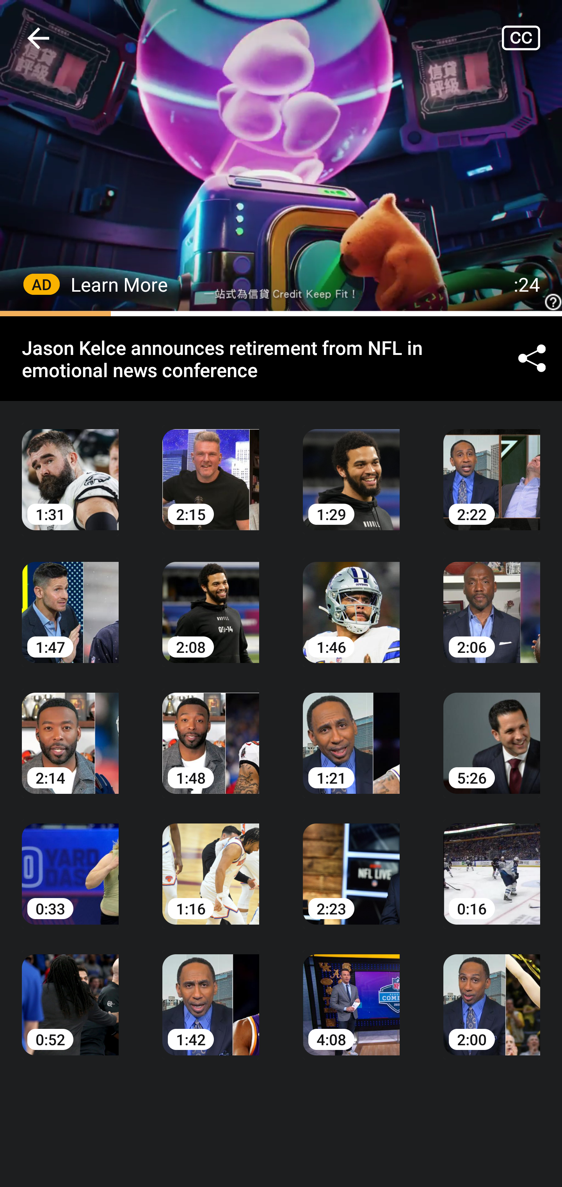 Image resolution: width=562 pixels, height=1187 pixels. I want to click on Share ©, so click(532, 359).